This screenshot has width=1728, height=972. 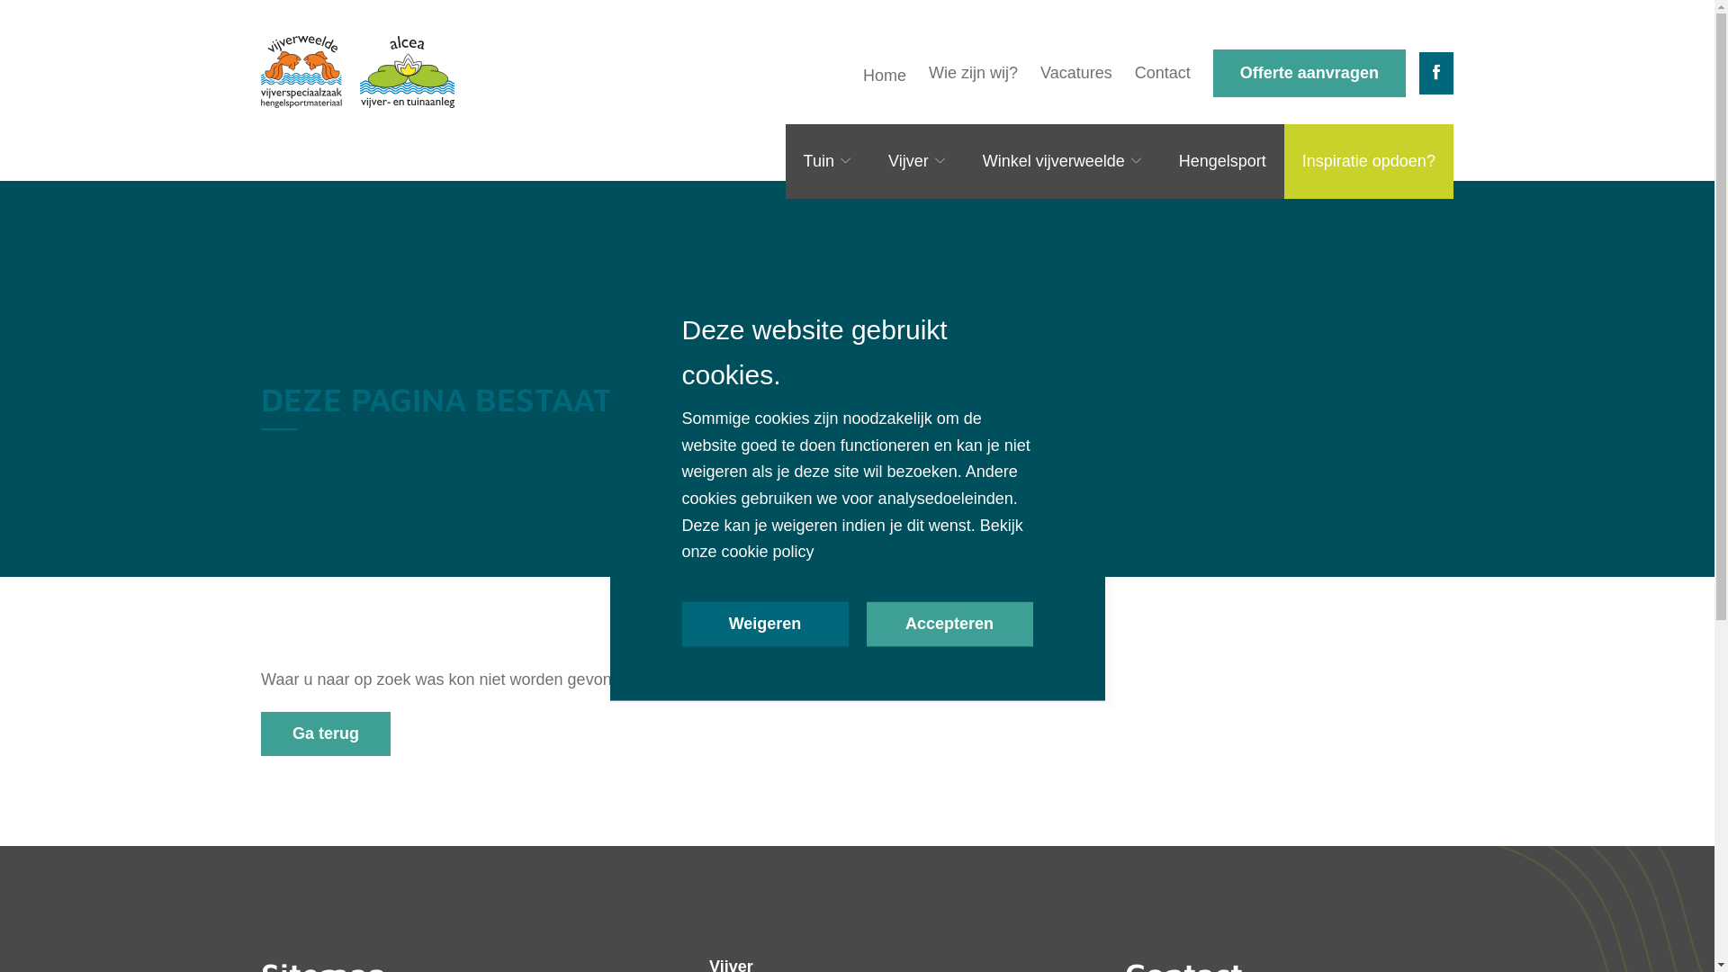 I want to click on Winkel vijverweelde, so click(x=1063, y=162).